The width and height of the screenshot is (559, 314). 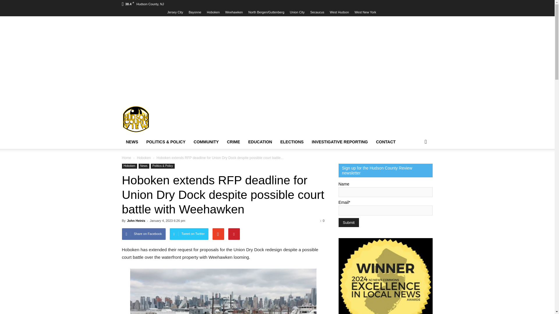 What do you see at coordinates (365, 12) in the screenshot?
I see `West New York` at bounding box center [365, 12].